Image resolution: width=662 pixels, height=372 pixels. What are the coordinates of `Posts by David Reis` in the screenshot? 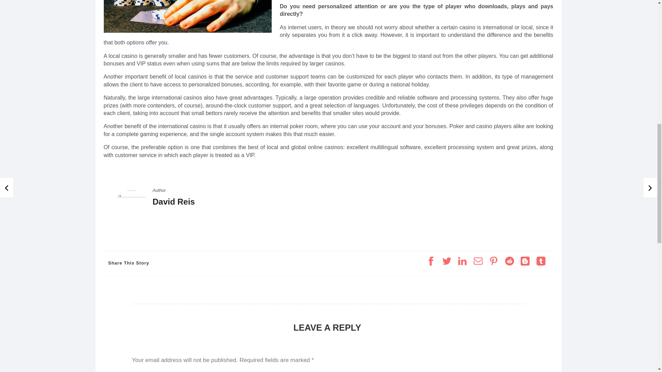 It's located at (173, 202).